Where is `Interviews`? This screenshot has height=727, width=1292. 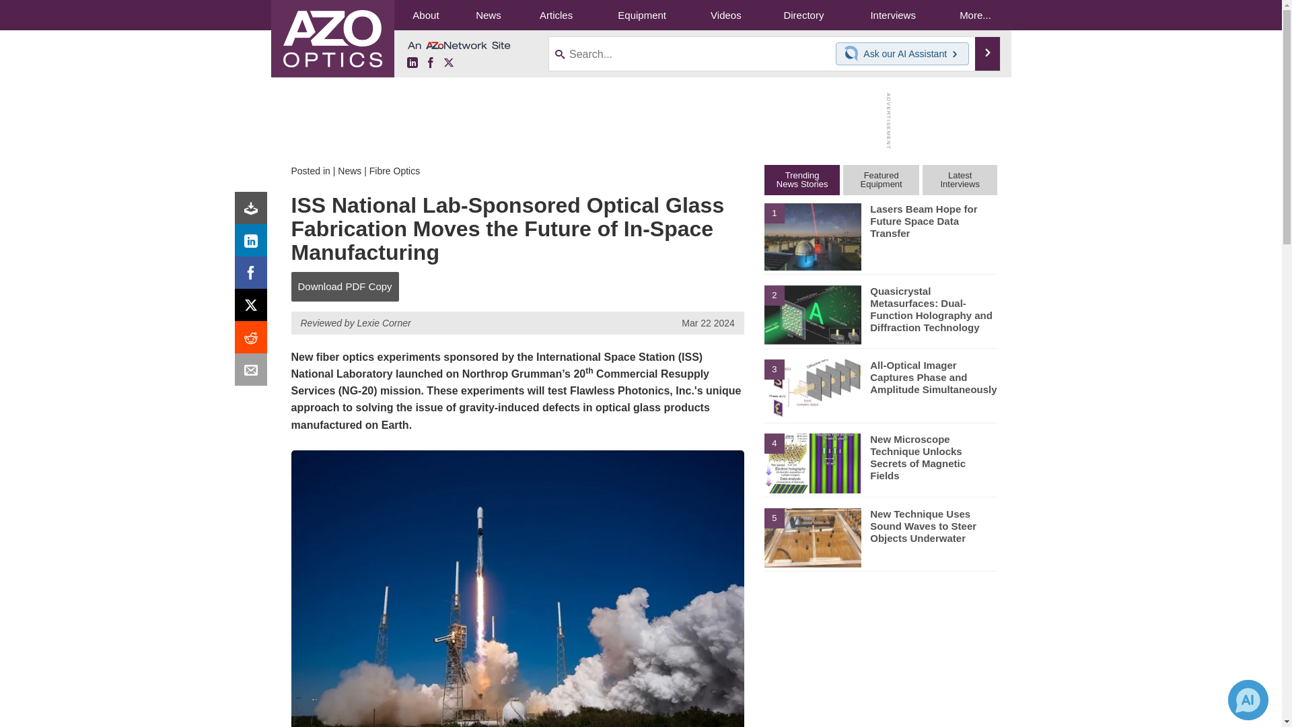 Interviews is located at coordinates (893, 15).